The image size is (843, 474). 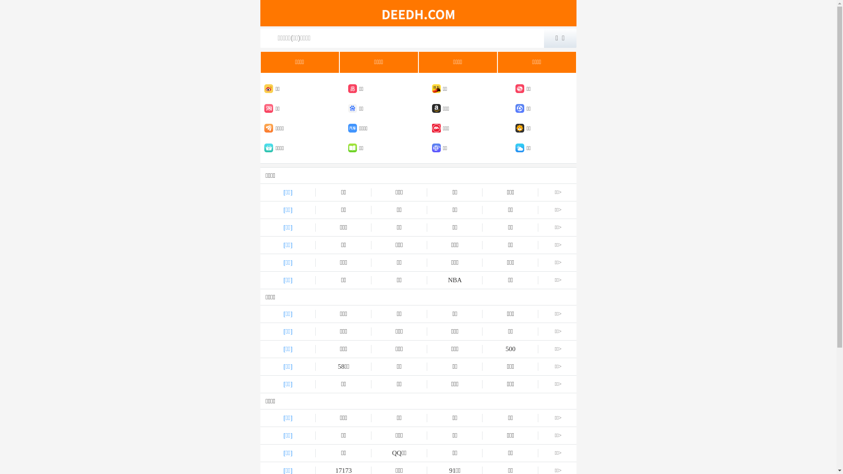 I want to click on NBA, so click(x=455, y=280).